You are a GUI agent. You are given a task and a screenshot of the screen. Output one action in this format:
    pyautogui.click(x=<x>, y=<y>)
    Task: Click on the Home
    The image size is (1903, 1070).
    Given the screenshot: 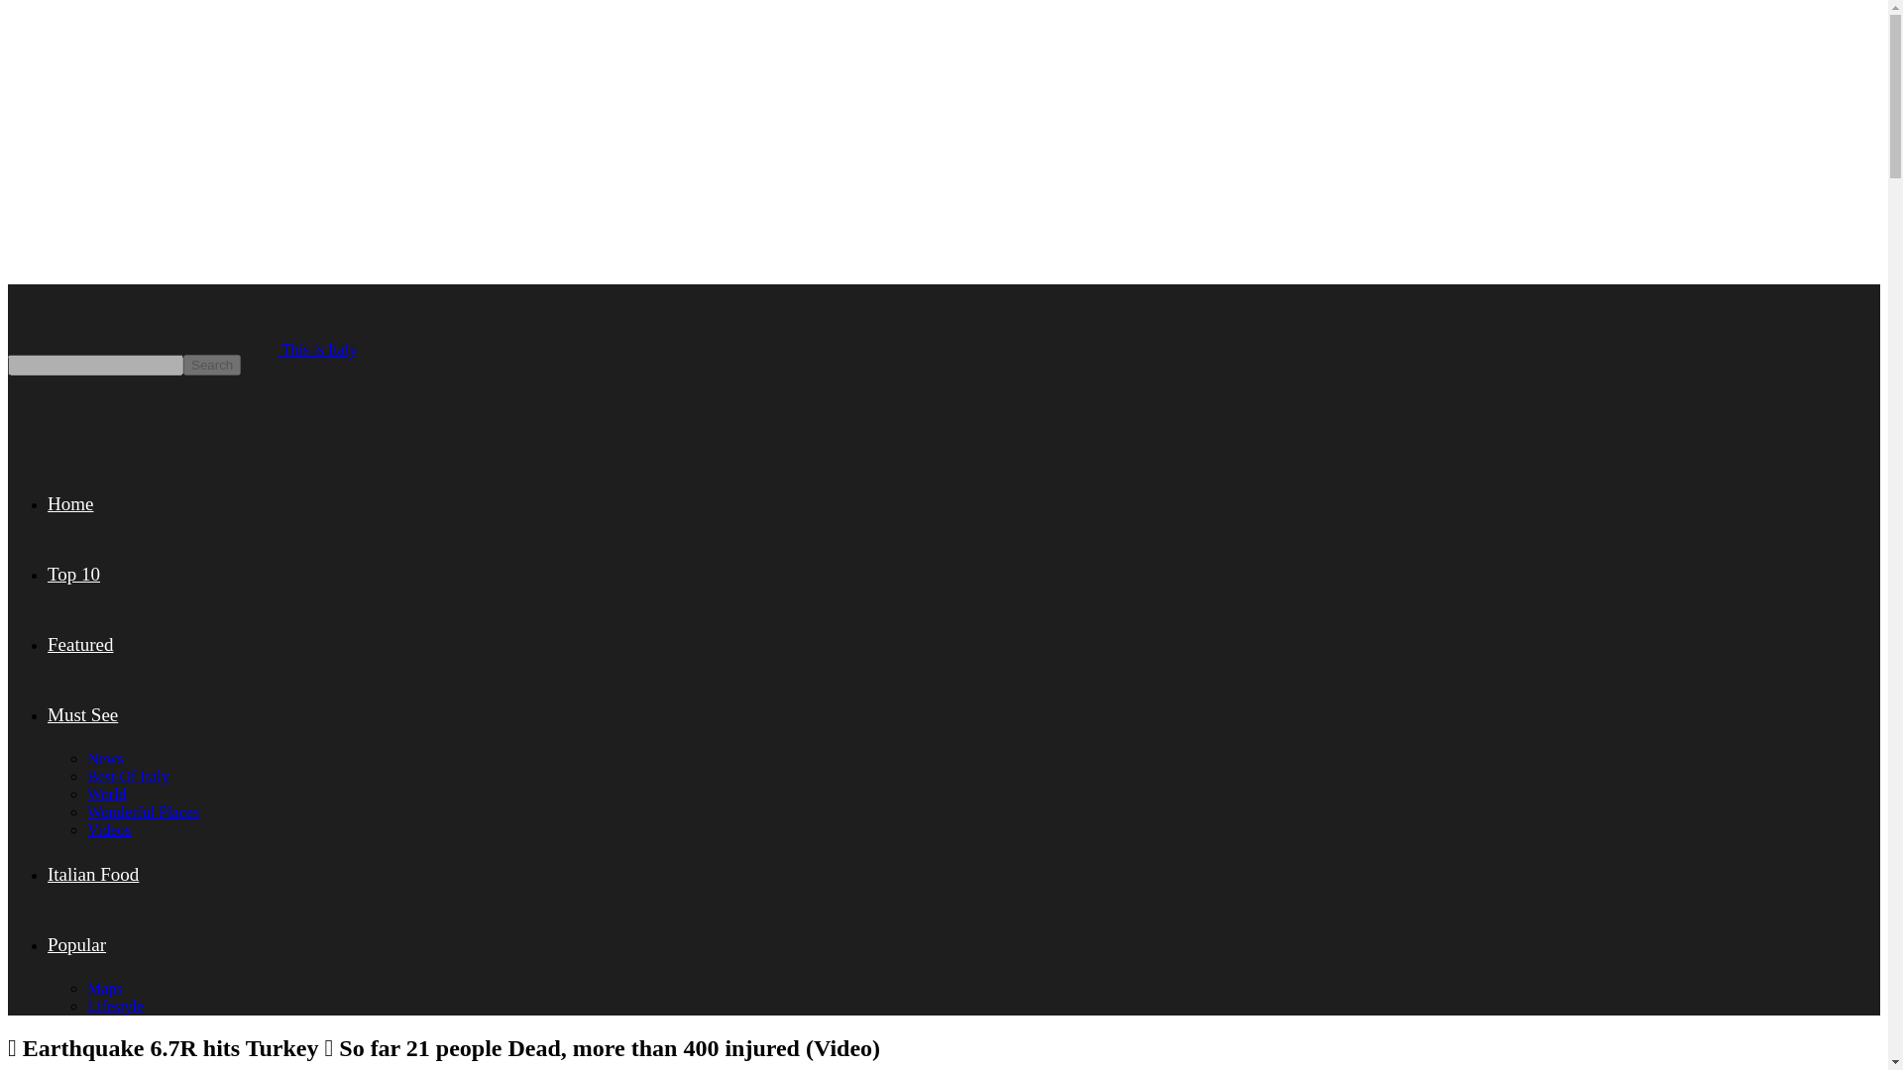 What is the action you would take?
    pyautogui.click(x=70, y=503)
    